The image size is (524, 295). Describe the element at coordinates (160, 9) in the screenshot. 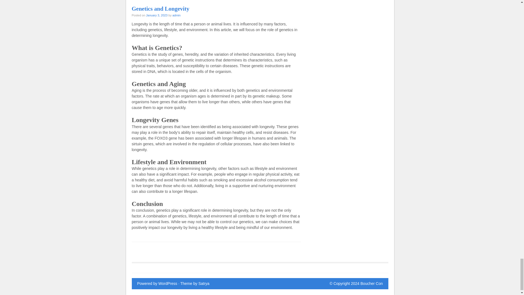

I see `Genetics and Longevity` at that location.